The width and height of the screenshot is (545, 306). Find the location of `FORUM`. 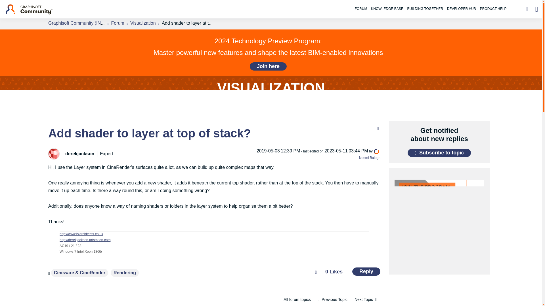

FORUM is located at coordinates (360, 6).